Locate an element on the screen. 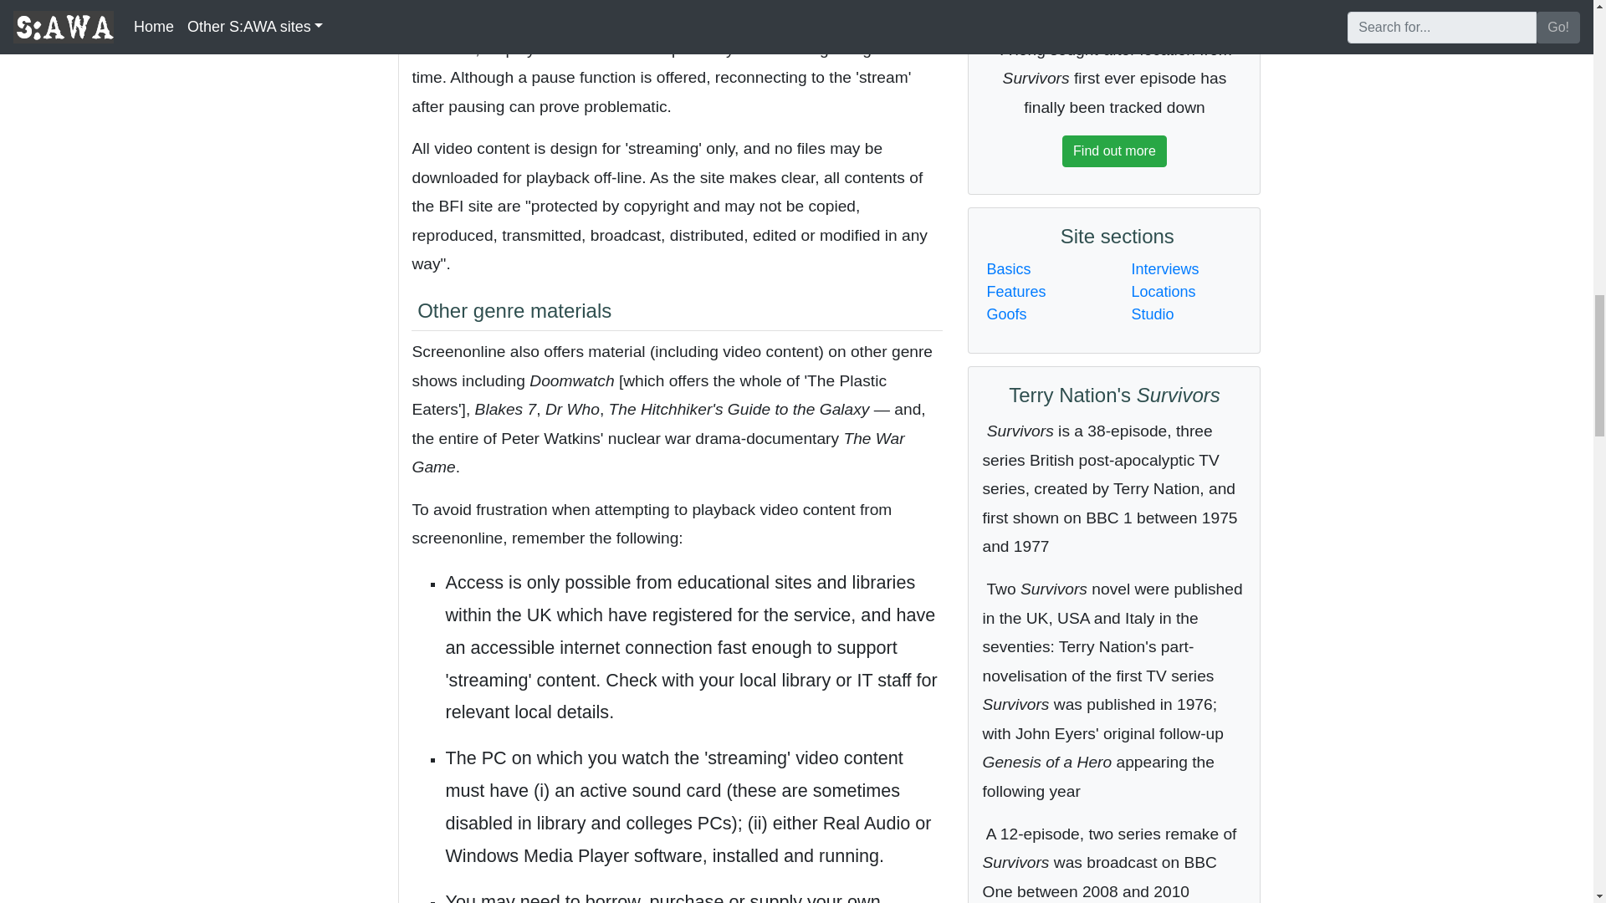 This screenshot has height=903, width=1606. Goofs is located at coordinates (1005, 314).